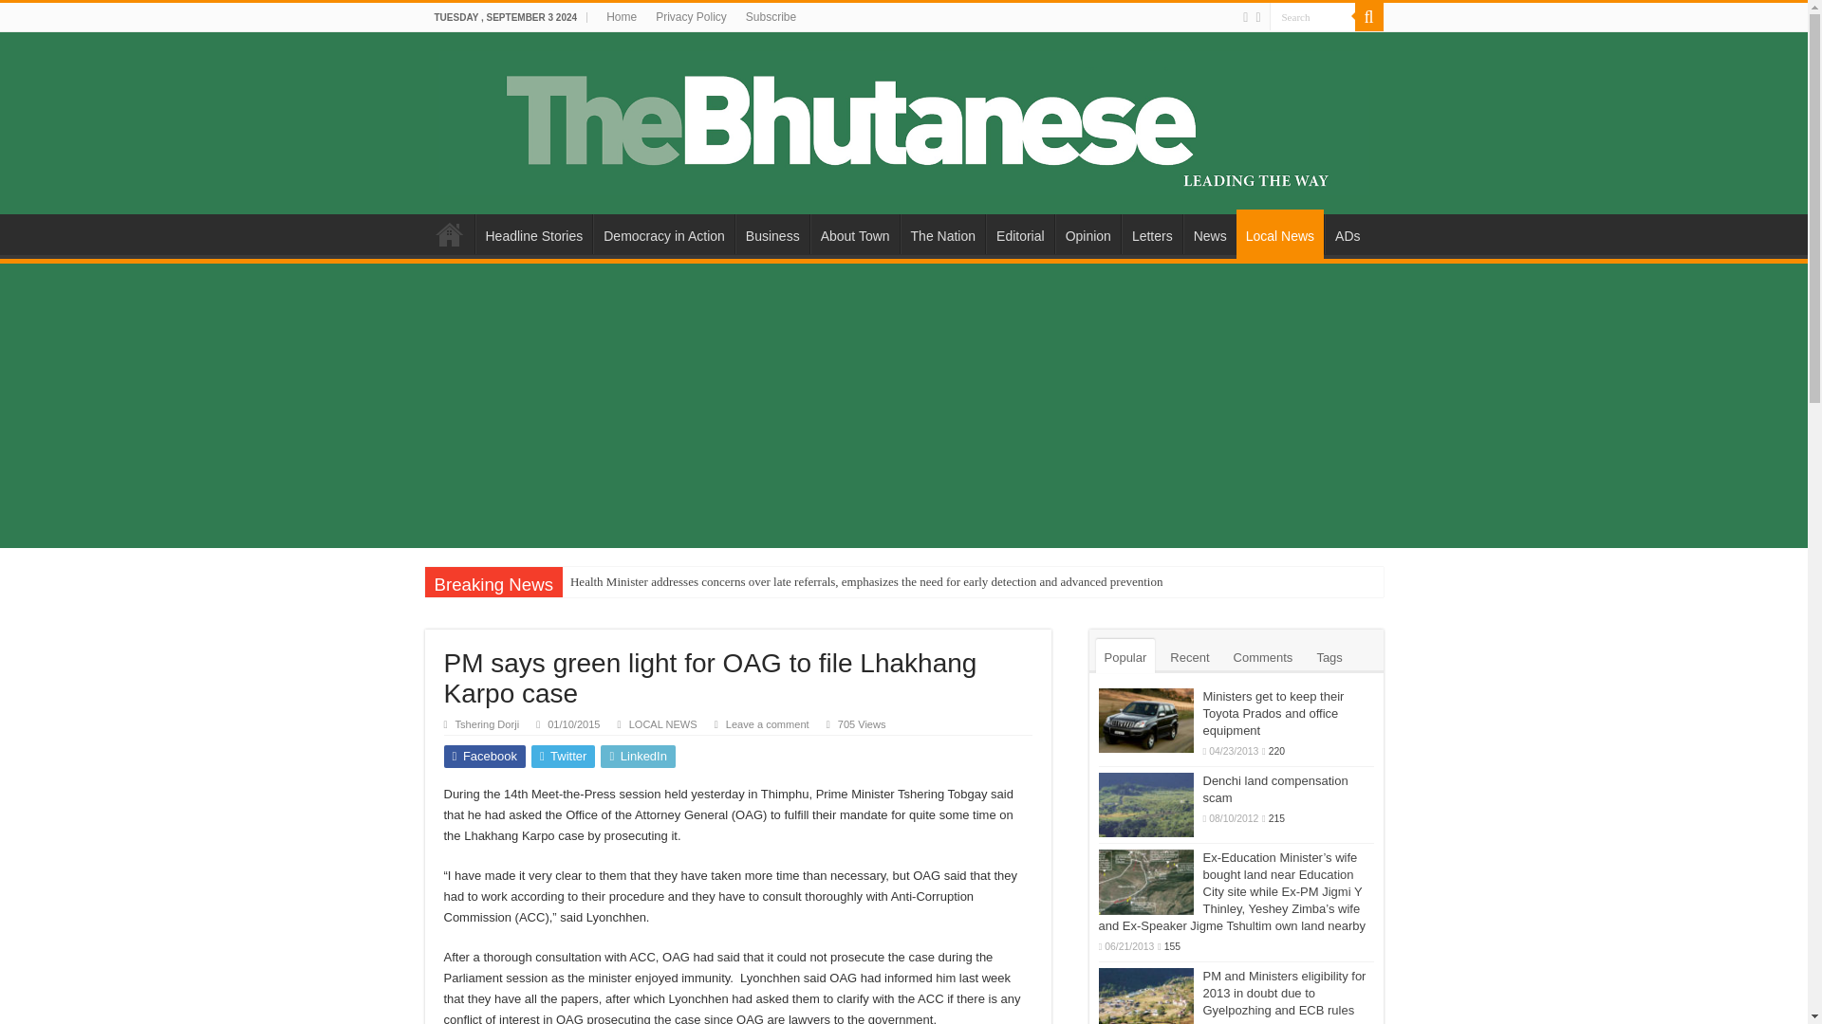 This screenshot has height=1024, width=1822. Describe the element at coordinates (855, 233) in the screenshot. I see `About Town` at that location.